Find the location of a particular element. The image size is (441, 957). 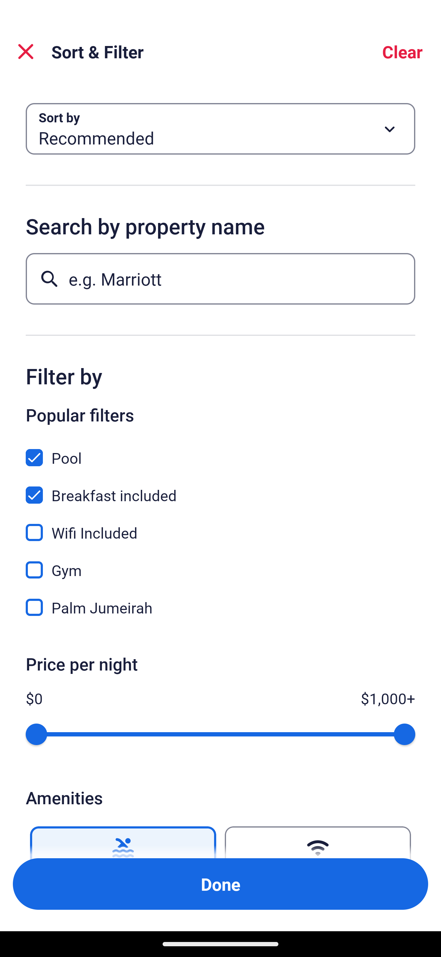

Sort by Button Recommended is located at coordinates (221, 129).